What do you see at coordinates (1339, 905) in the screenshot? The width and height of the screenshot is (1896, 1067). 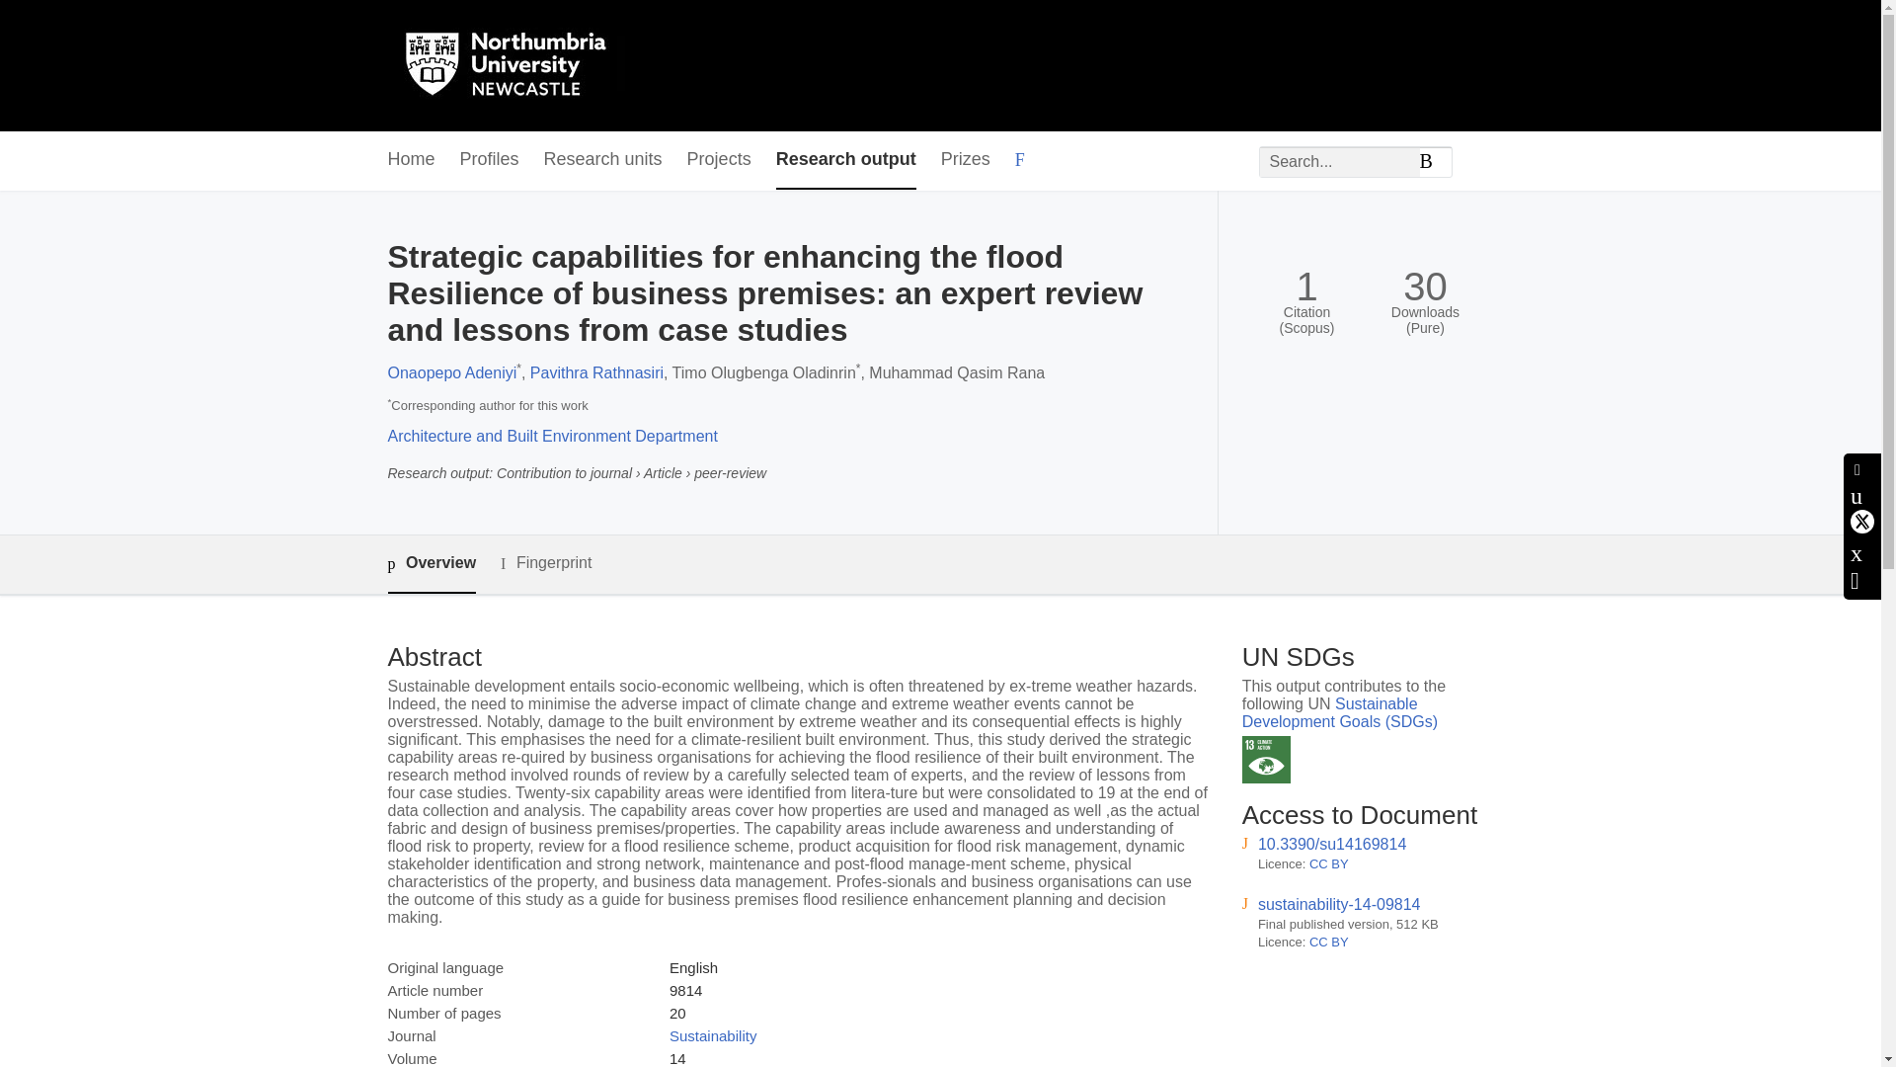 I see `sustainability-14-09814` at bounding box center [1339, 905].